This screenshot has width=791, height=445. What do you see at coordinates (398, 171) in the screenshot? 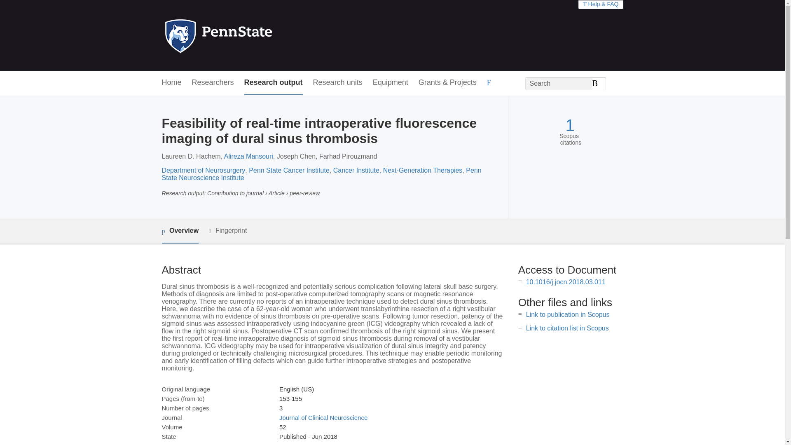
I see `Cancer Institute, Next-Generation Therapies` at bounding box center [398, 171].